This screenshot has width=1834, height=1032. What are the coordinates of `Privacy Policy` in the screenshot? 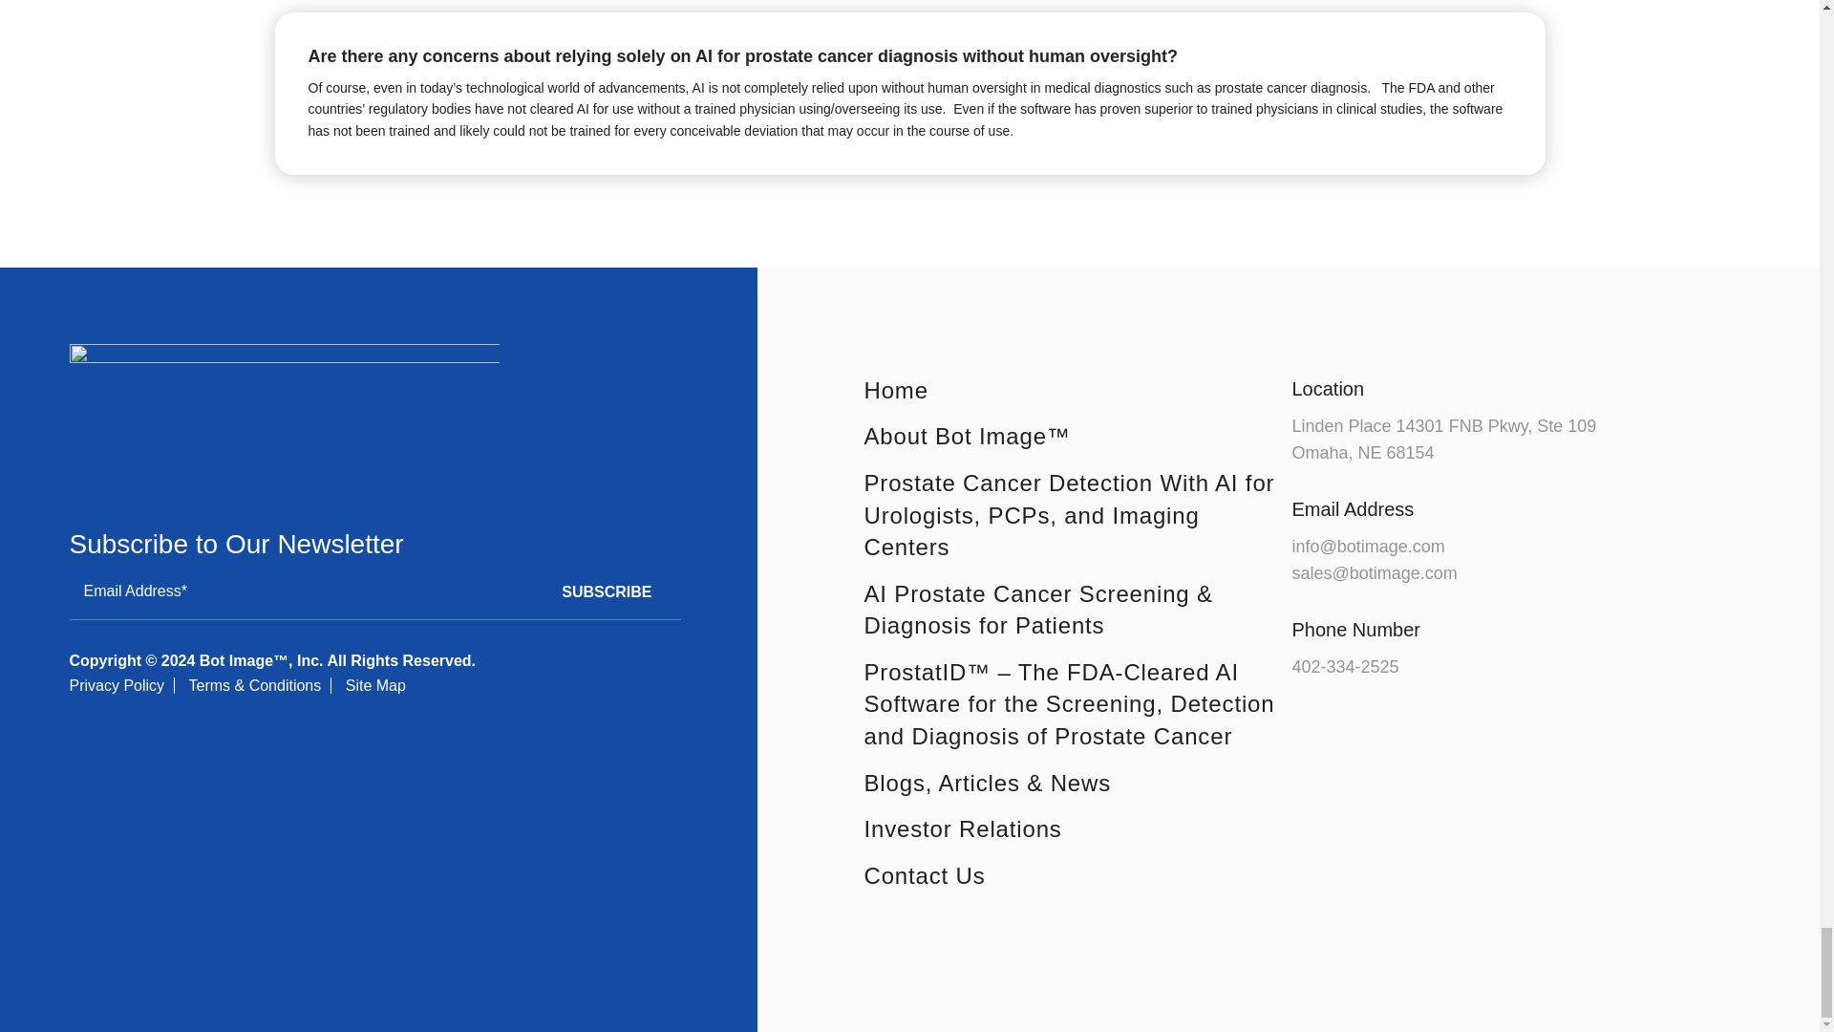 It's located at (117, 684).